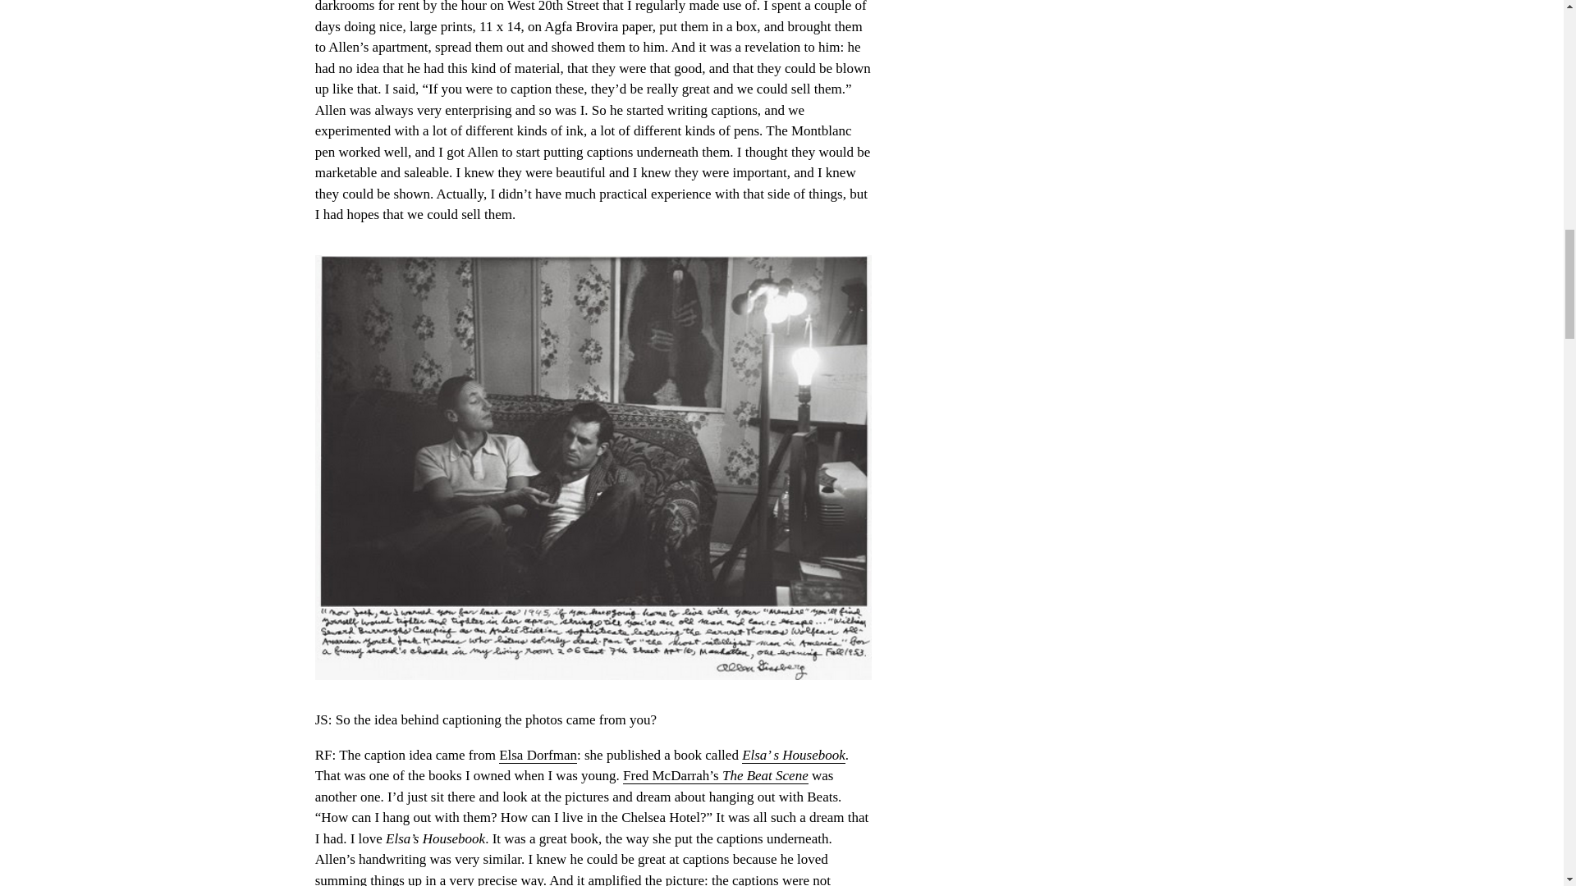 Image resolution: width=1576 pixels, height=886 pixels. What do you see at coordinates (538, 755) in the screenshot?
I see `Elsa Dorfman` at bounding box center [538, 755].